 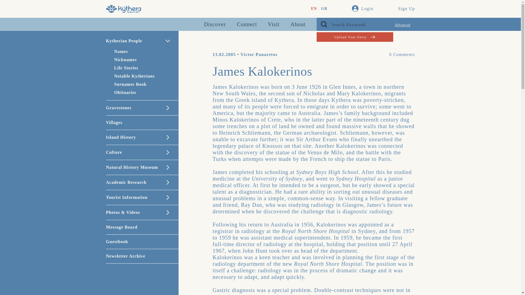 I want to click on Discover, so click(x=215, y=24).